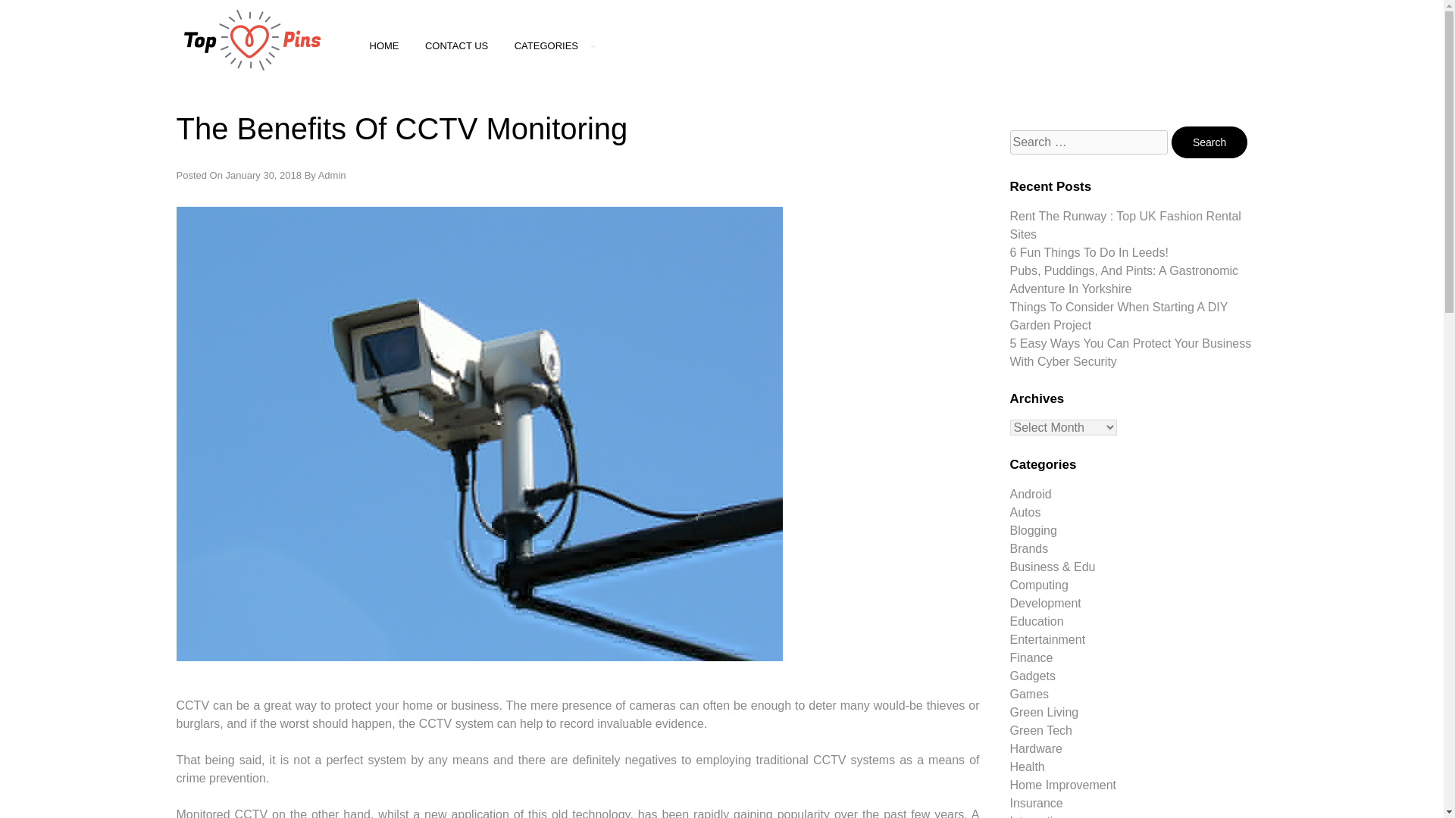 This screenshot has height=818, width=1455. What do you see at coordinates (1040, 730) in the screenshot?
I see `Green Tech` at bounding box center [1040, 730].